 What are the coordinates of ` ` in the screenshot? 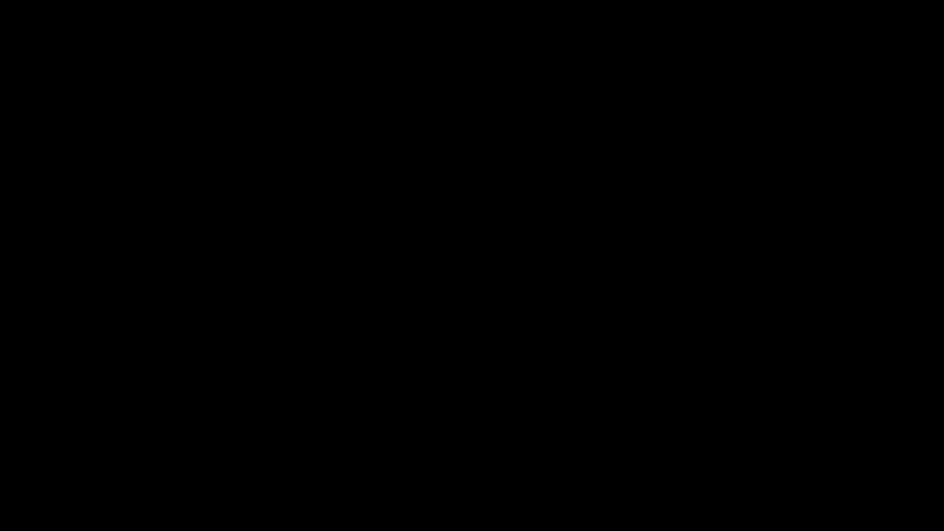 It's located at (1, 384).